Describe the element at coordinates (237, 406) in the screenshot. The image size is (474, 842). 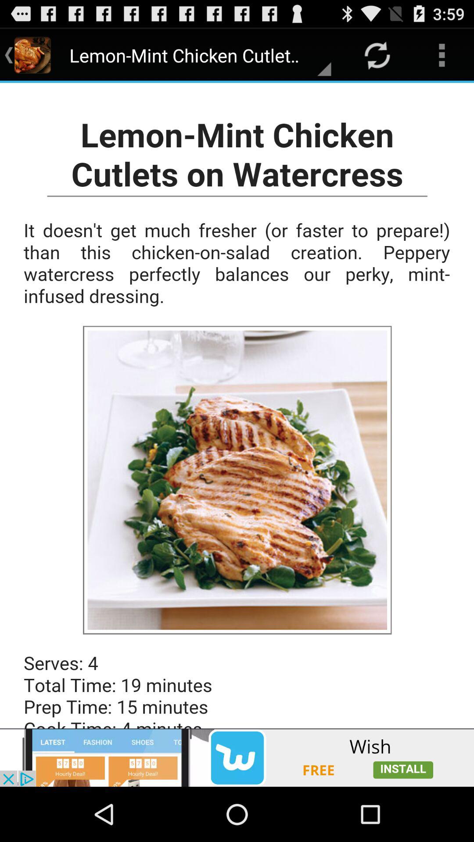
I see `chicken cutlets` at that location.